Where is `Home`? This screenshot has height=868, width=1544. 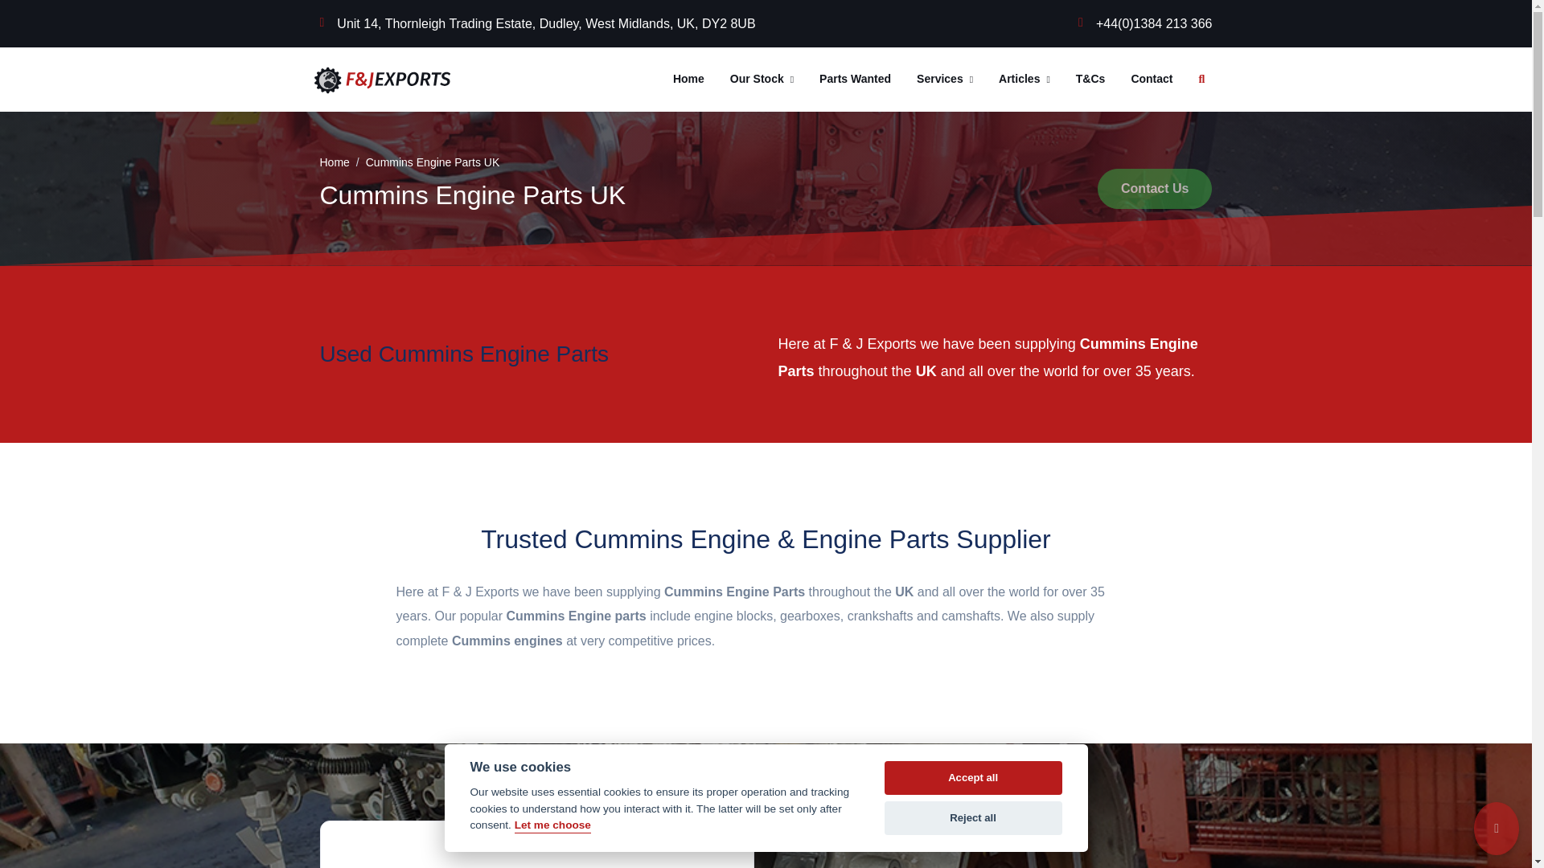
Home is located at coordinates (335, 162).